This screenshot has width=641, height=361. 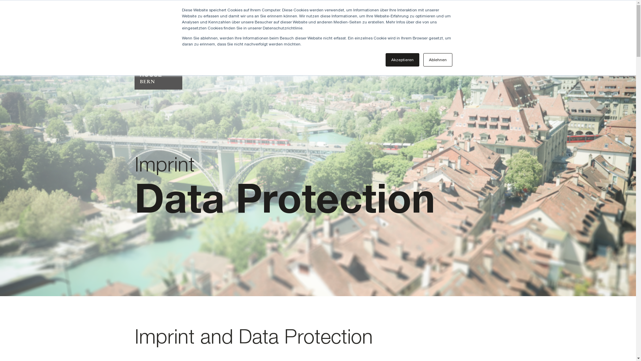 I want to click on Akzeptieren, so click(x=402, y=60).